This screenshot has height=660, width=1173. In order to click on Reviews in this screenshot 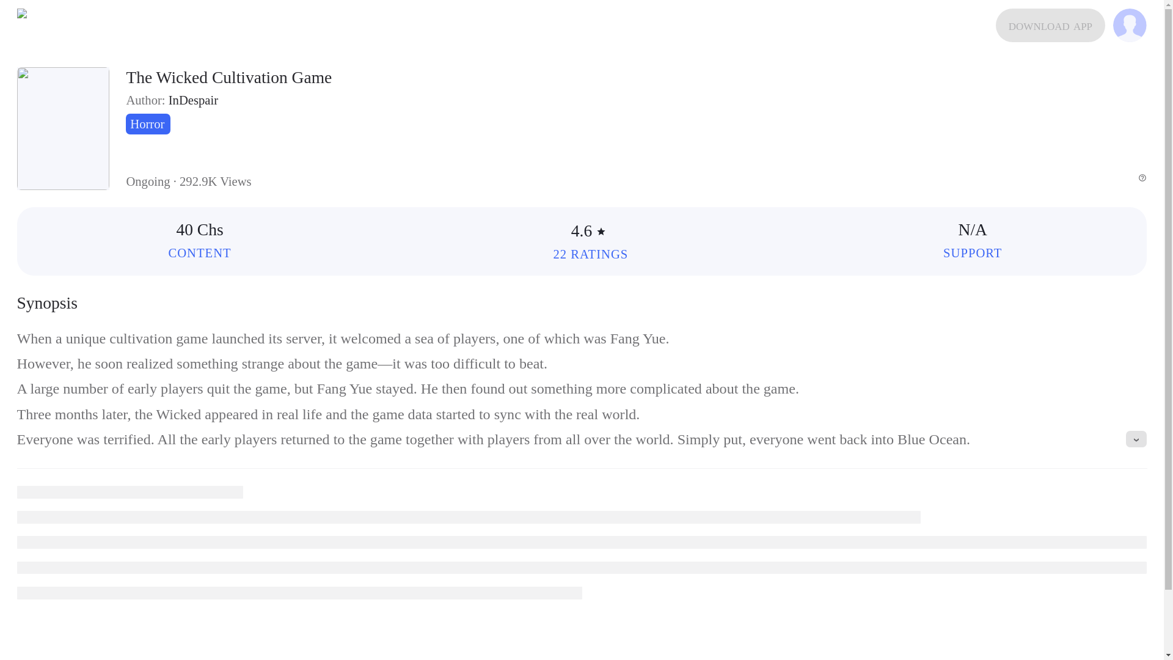, I will do `click(590, 254)`.